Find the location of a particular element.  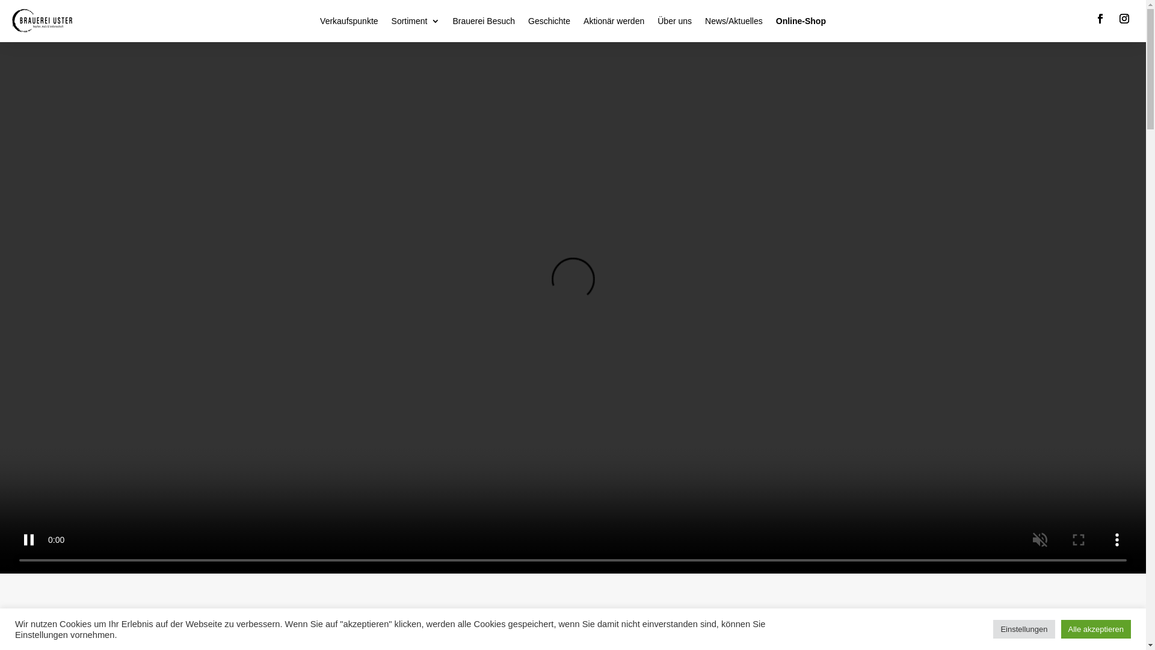

Brauerei Besuch is located at coordinates (484, 23).